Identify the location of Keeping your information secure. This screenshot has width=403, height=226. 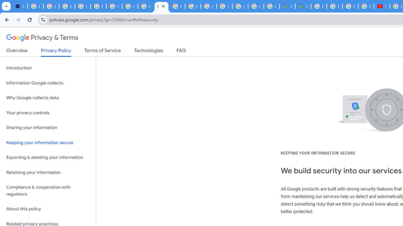
(48, 143).